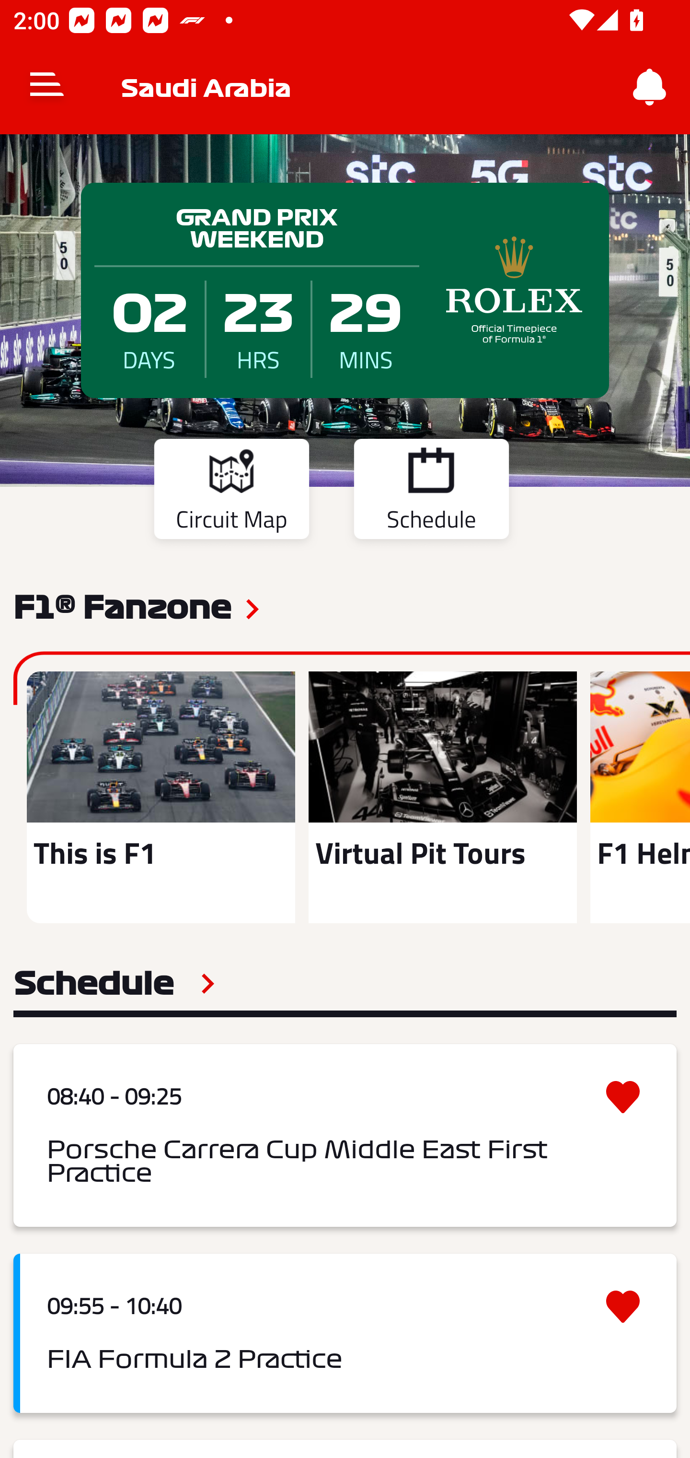 Image resolution: width=690 pixels, height=1458 pixels. What do you see at coordinates (650, 87) in the screenshot?
I see `Notifications` at bounding box center [650, 87].